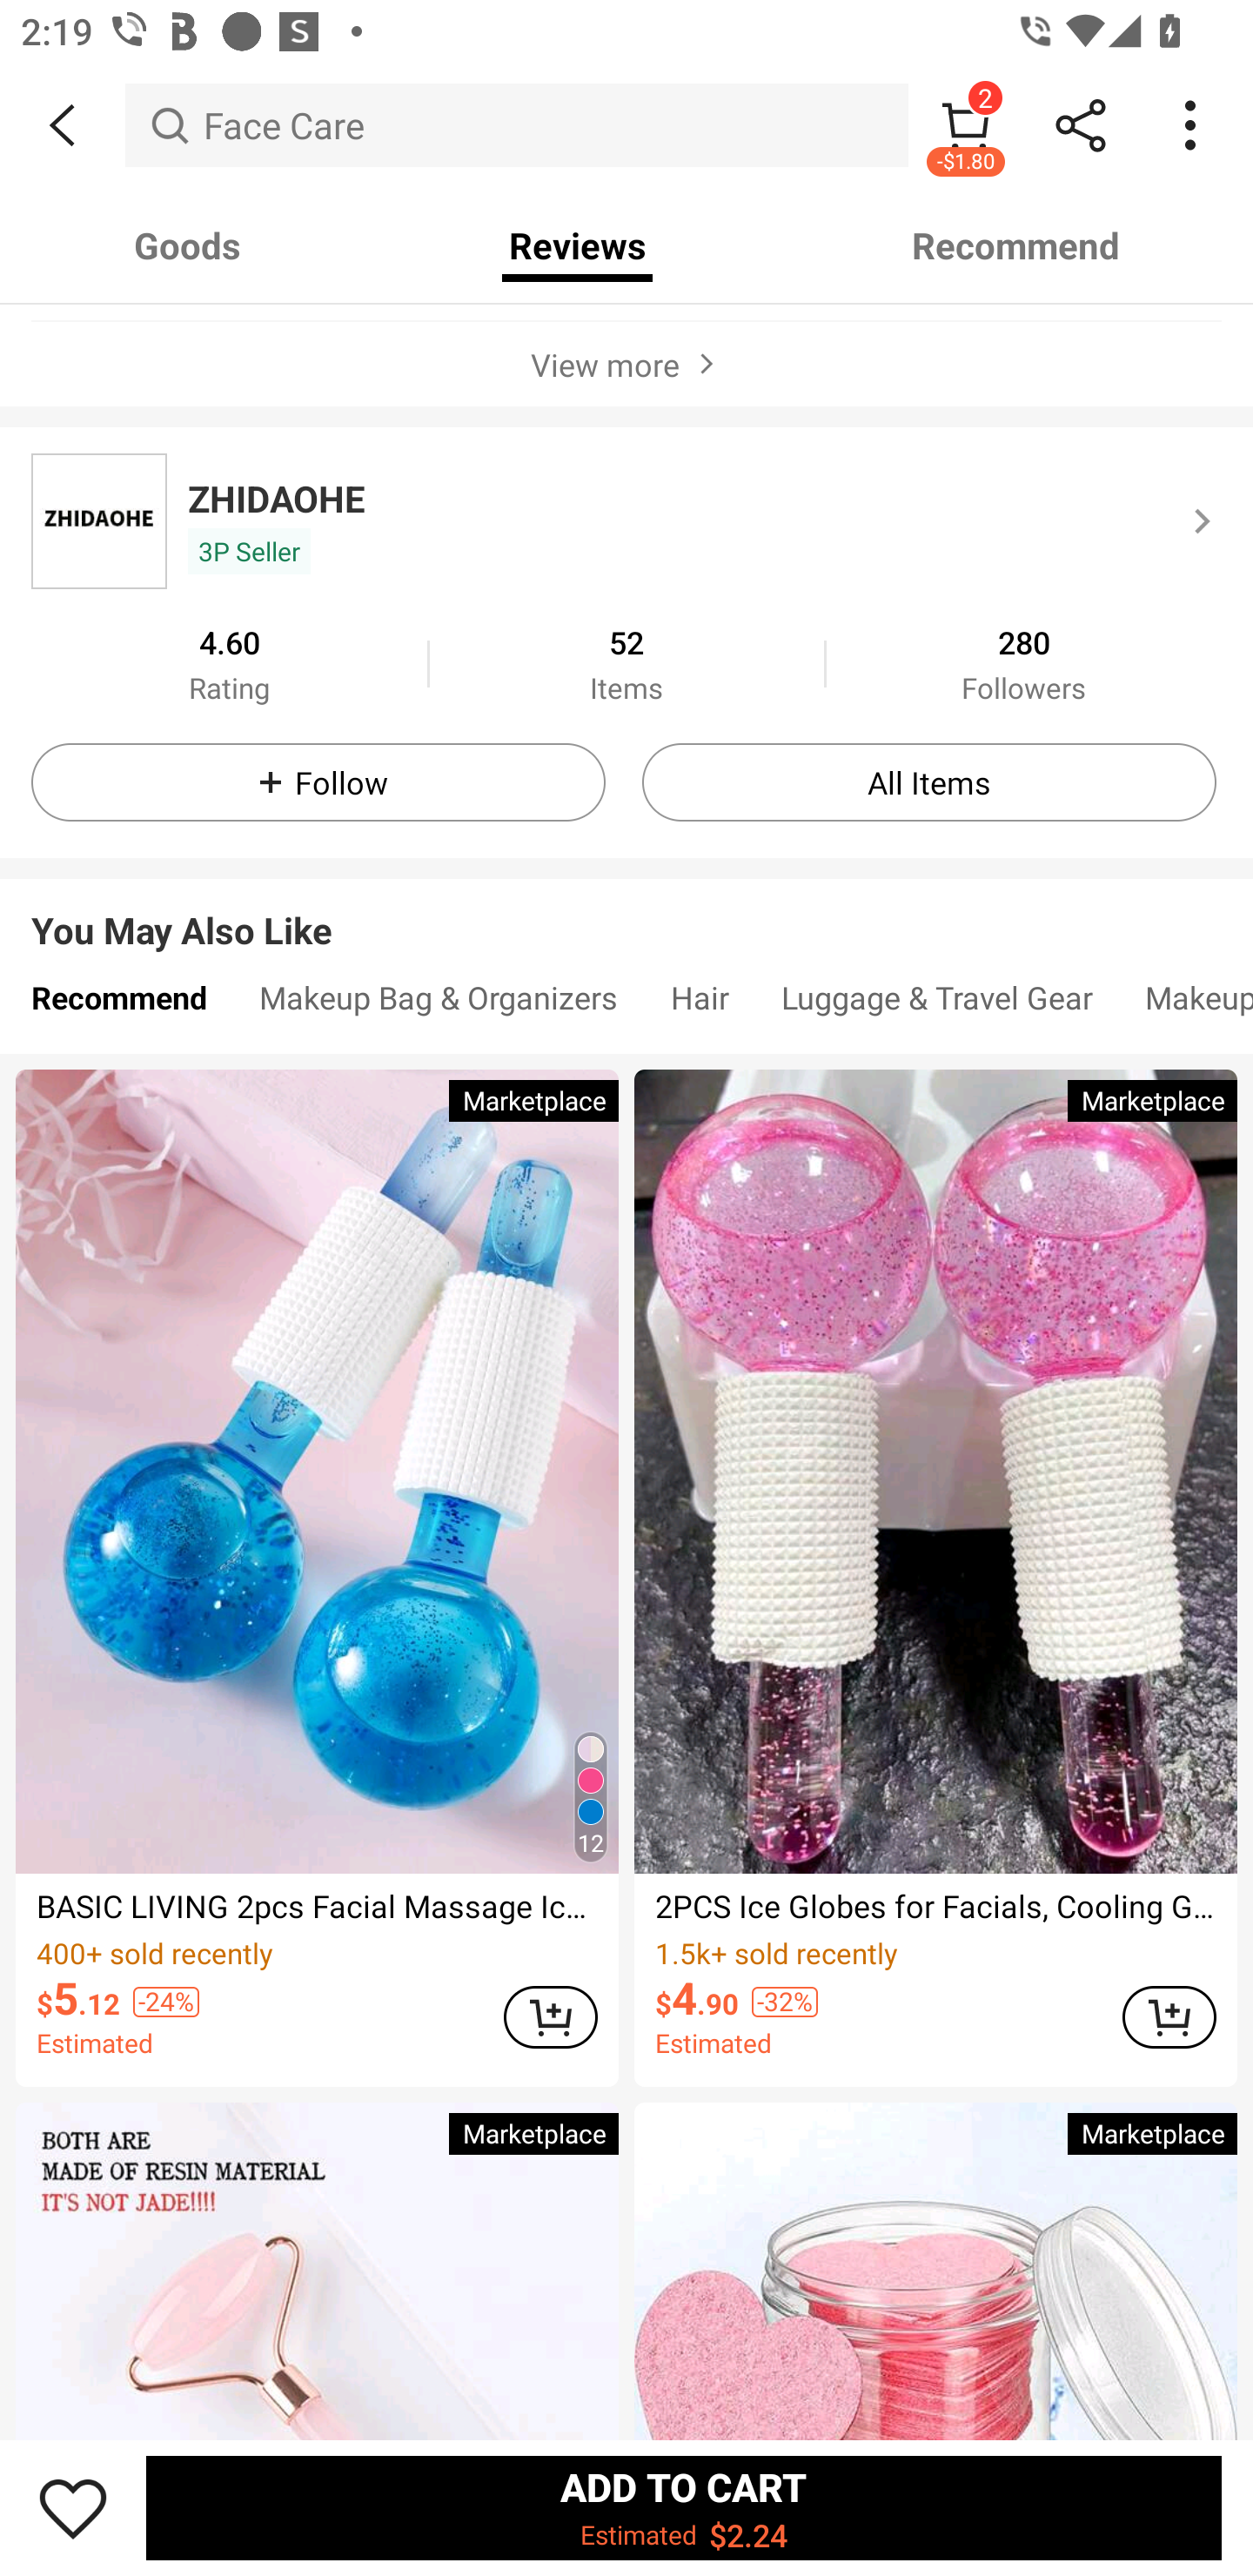 This screenshot has width=1253, height=2576. I want to click on Face Care, so click(517, 124).